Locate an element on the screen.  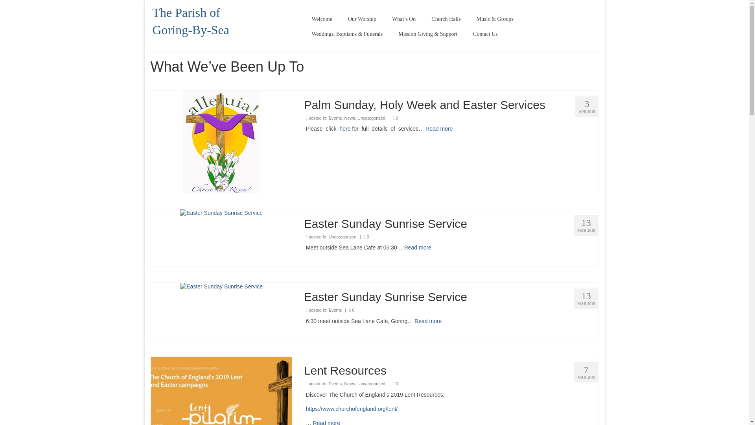
Contact Us is located at coordinates (485, 34).